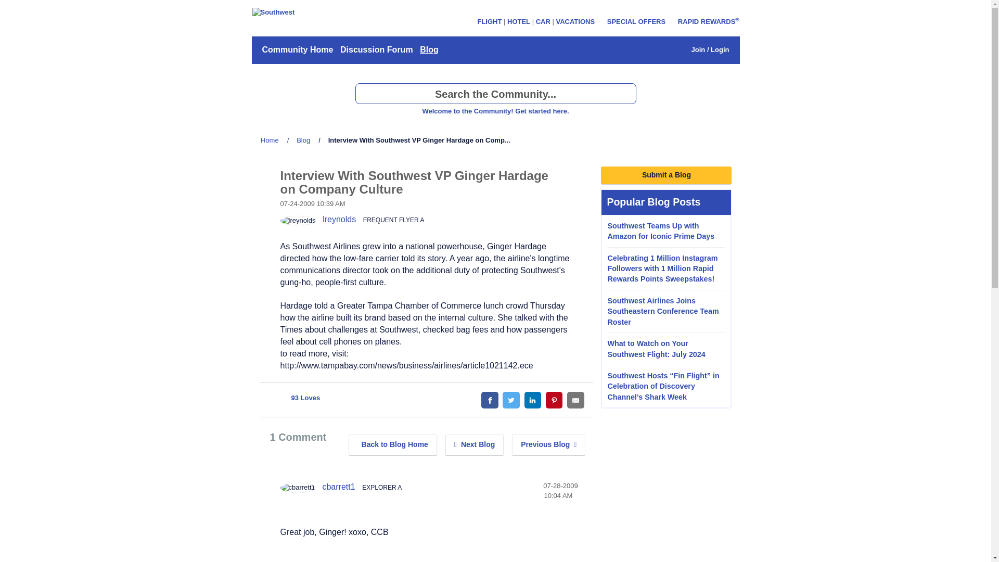 The image size is (999, 562). What do you see at coordinates (303, 140) in the screenshot?
I see `Blog` at bounding box center [303, 140].